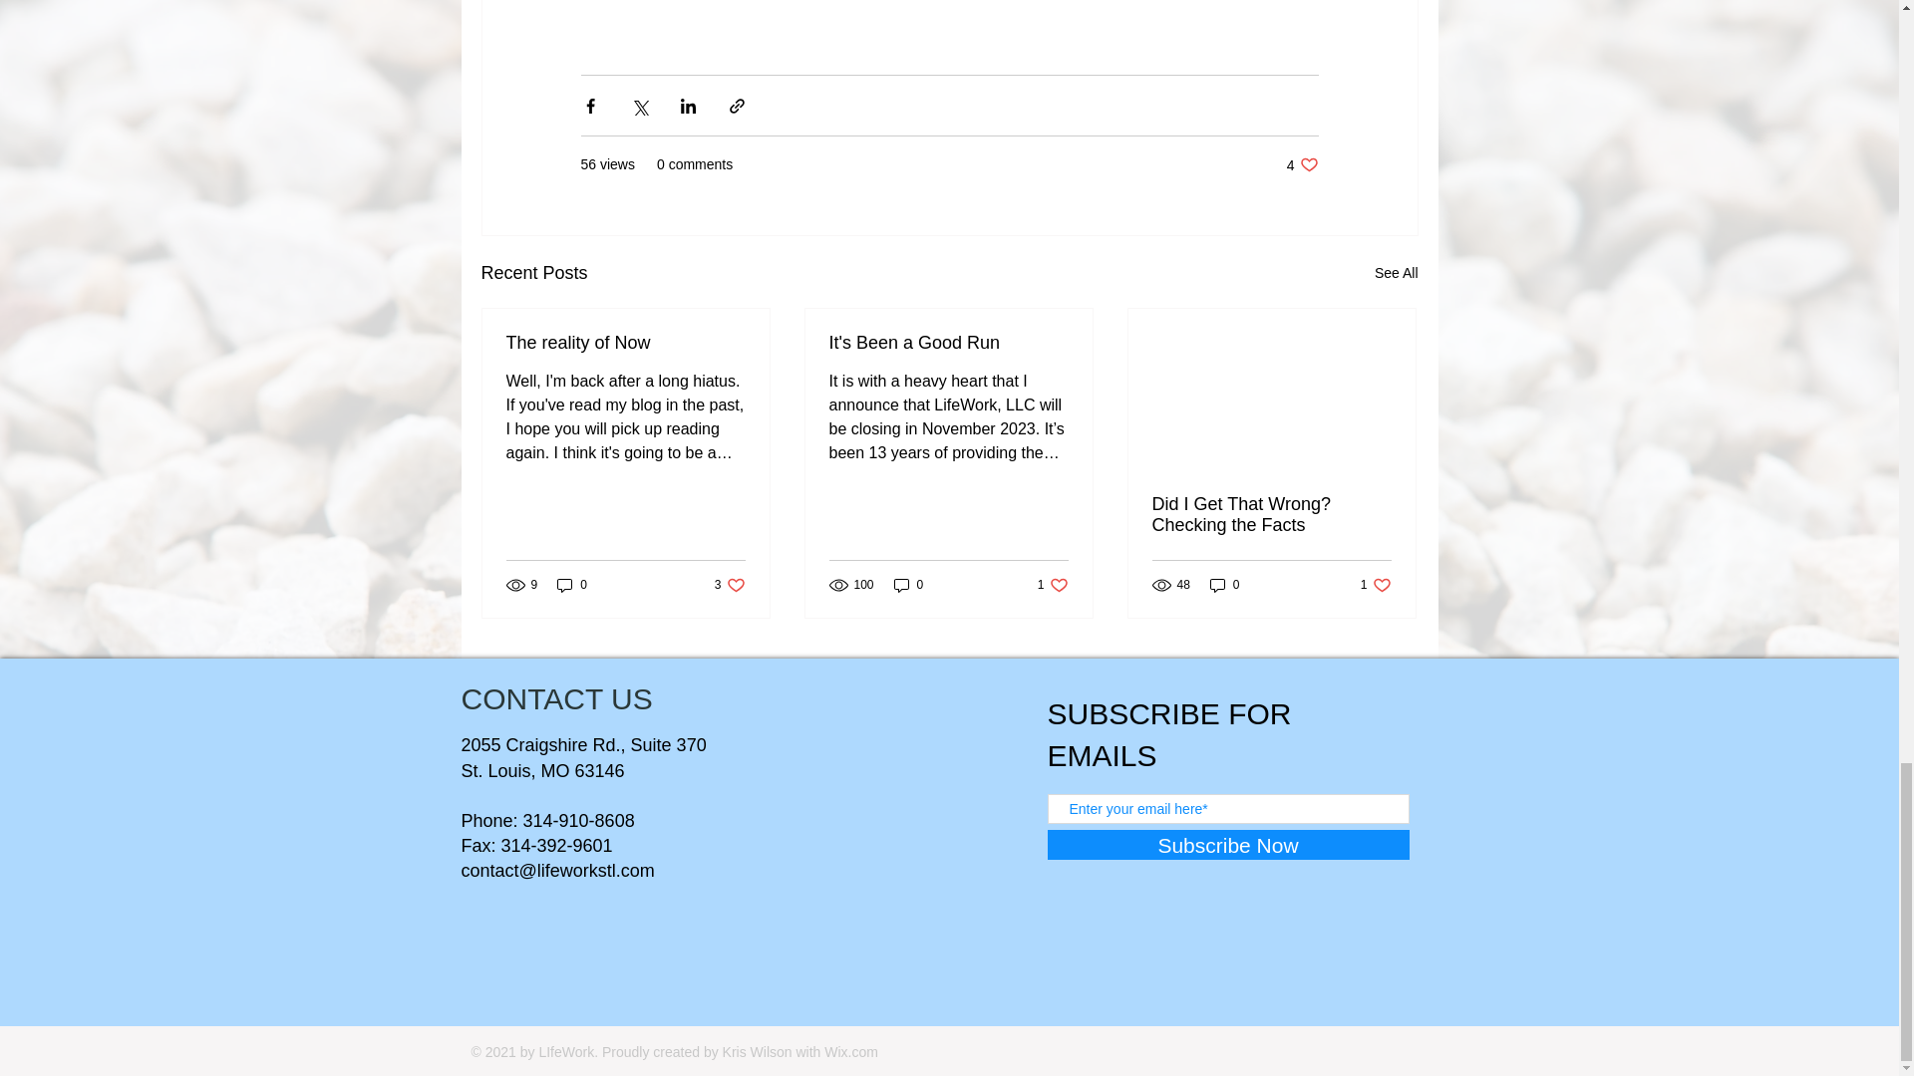 The image size is (1914, 1076). I want to click on 0, so click(1376, 585).